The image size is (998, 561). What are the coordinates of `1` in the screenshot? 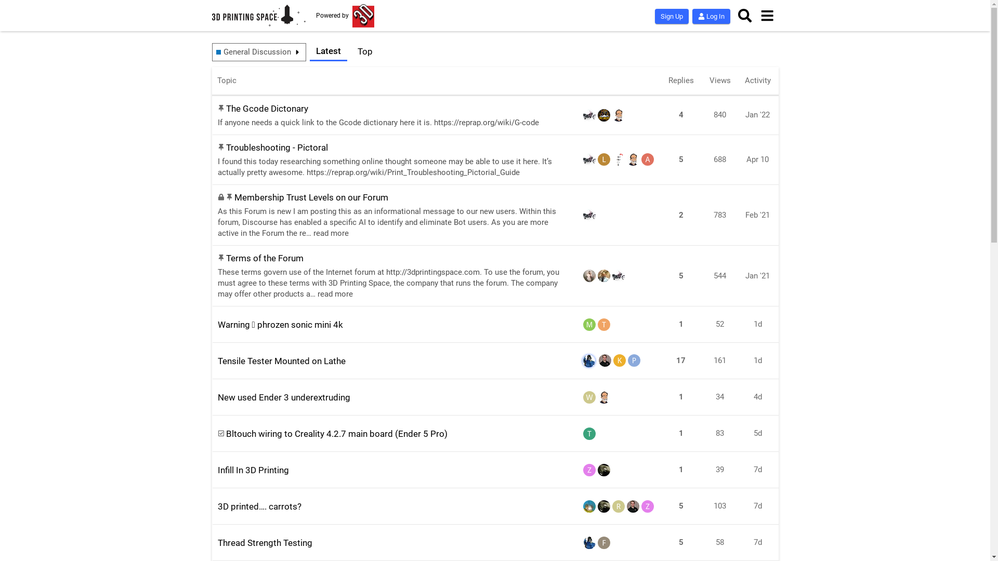 It's located at (681, 433).